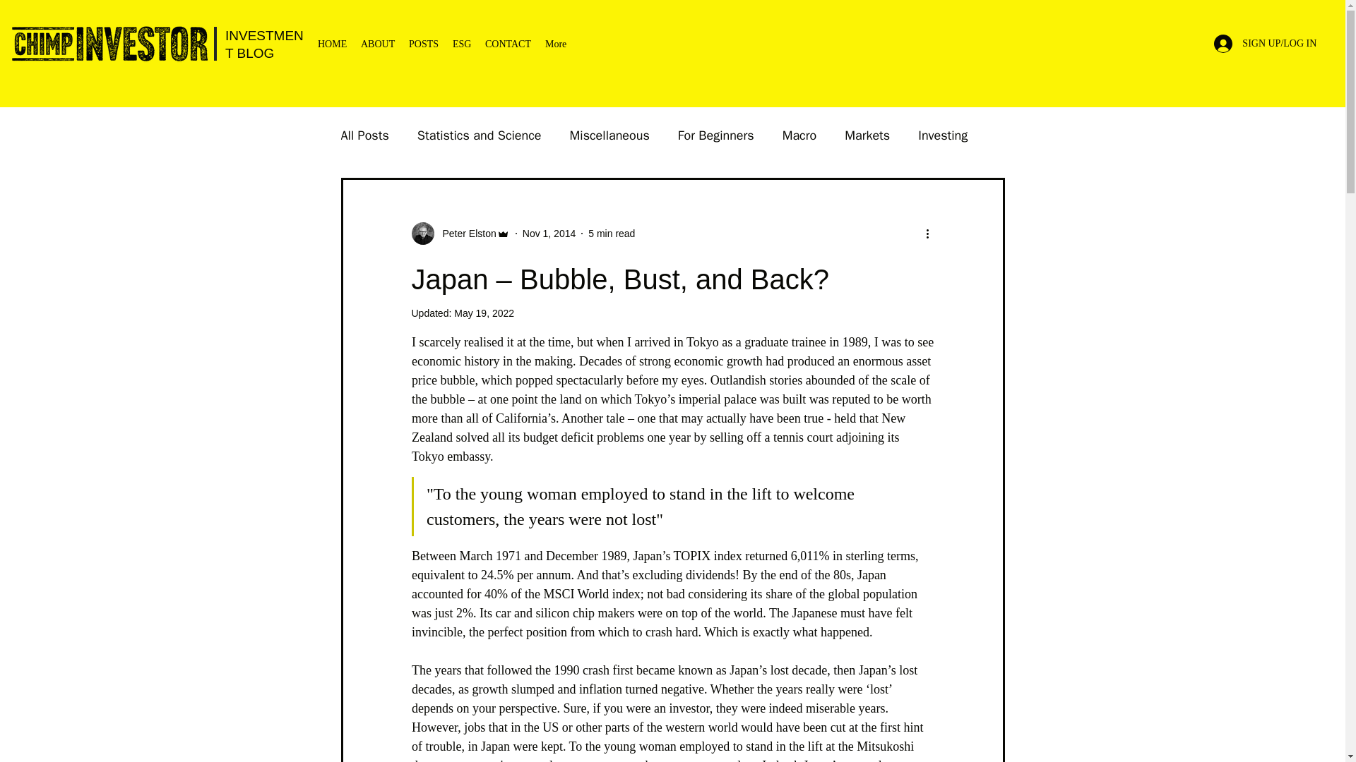 This screenshot has height=762, width=1356. I want to click on May 19, 2022, so click(484, 313).